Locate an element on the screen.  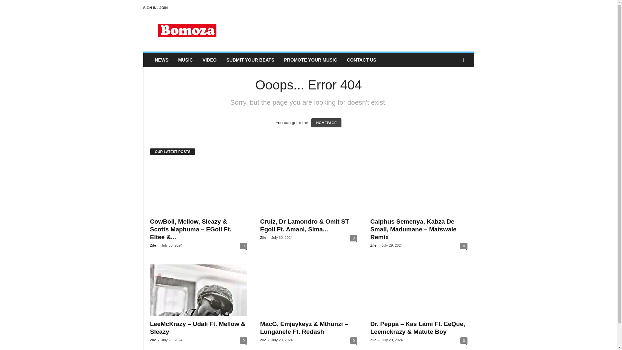
0 is located at coordinates (244, 340).